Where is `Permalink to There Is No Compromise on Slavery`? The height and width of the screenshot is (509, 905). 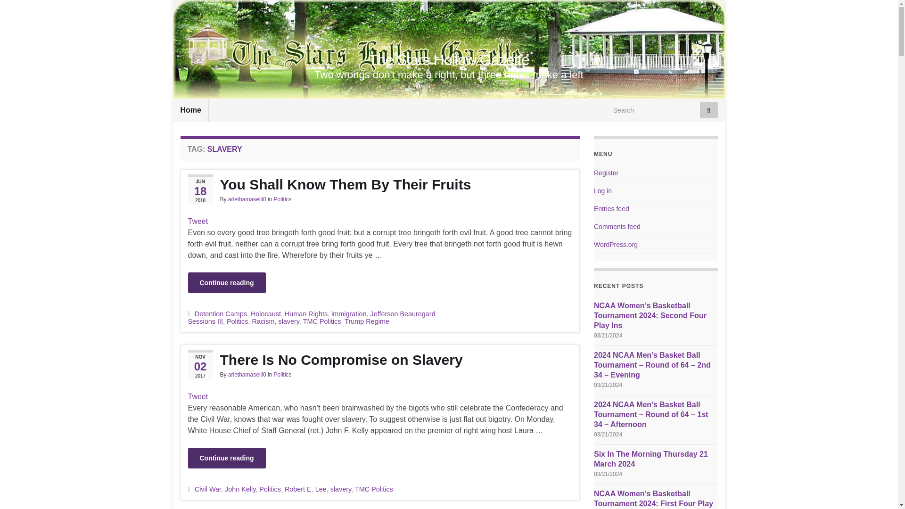
Permalink to There Is No Compromise on Slavery is located at coordinates (379, 360).